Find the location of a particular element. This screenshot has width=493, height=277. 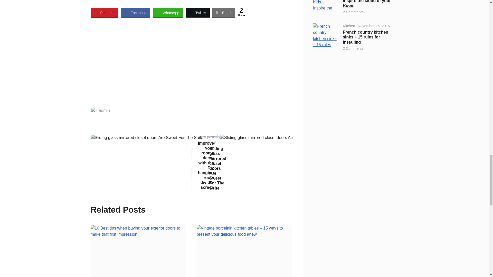

Facebook is located at coordinates (136, 13).